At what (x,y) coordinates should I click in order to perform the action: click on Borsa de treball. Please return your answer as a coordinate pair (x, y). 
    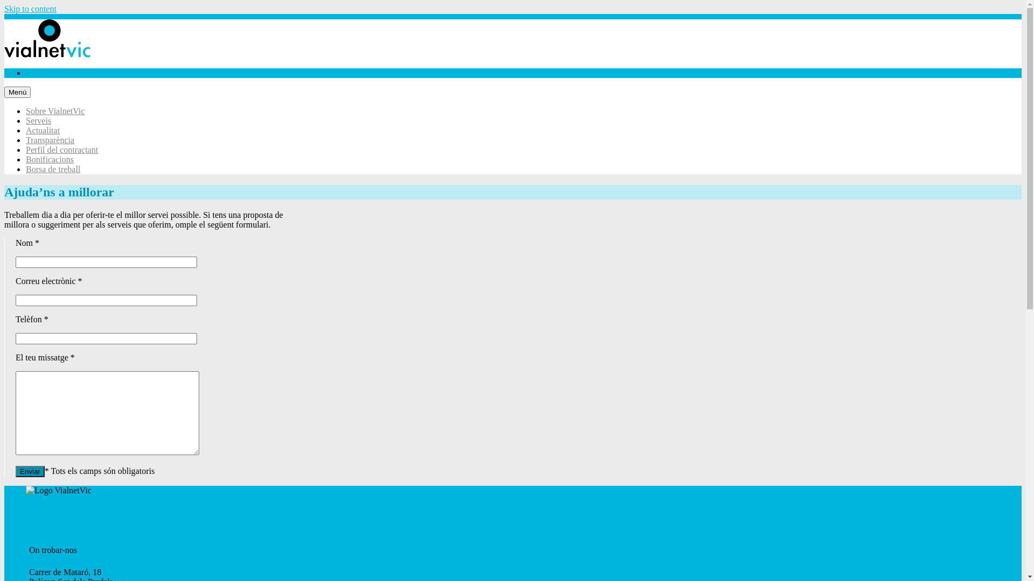
    Looking at the image, I should click on (53, 169).